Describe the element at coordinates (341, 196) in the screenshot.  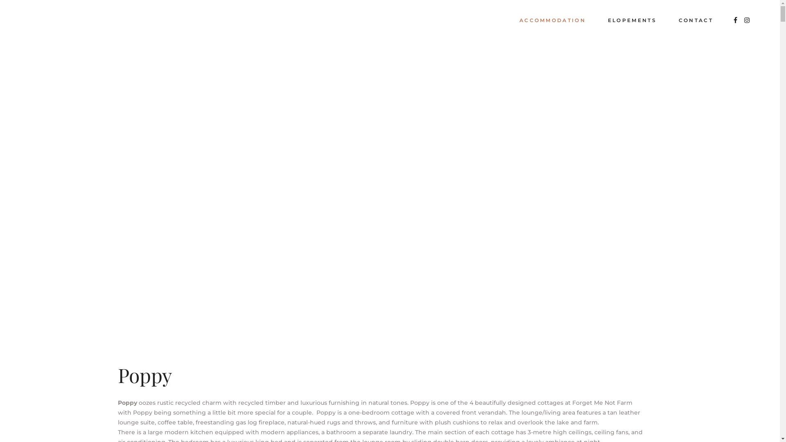
I see `Forget Me Not Farm Cottages` at that location.